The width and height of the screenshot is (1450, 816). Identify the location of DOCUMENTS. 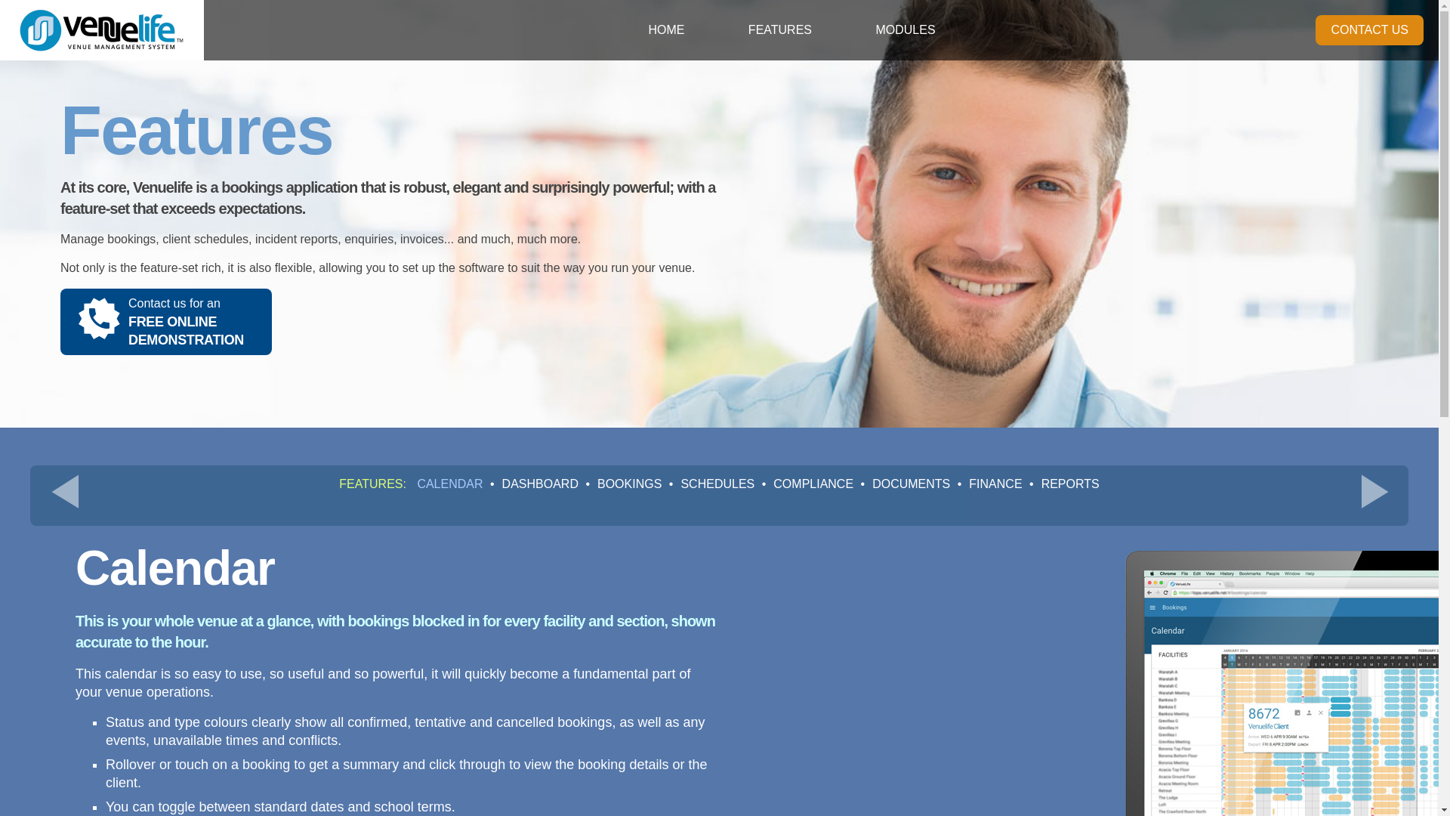
(903, 484).